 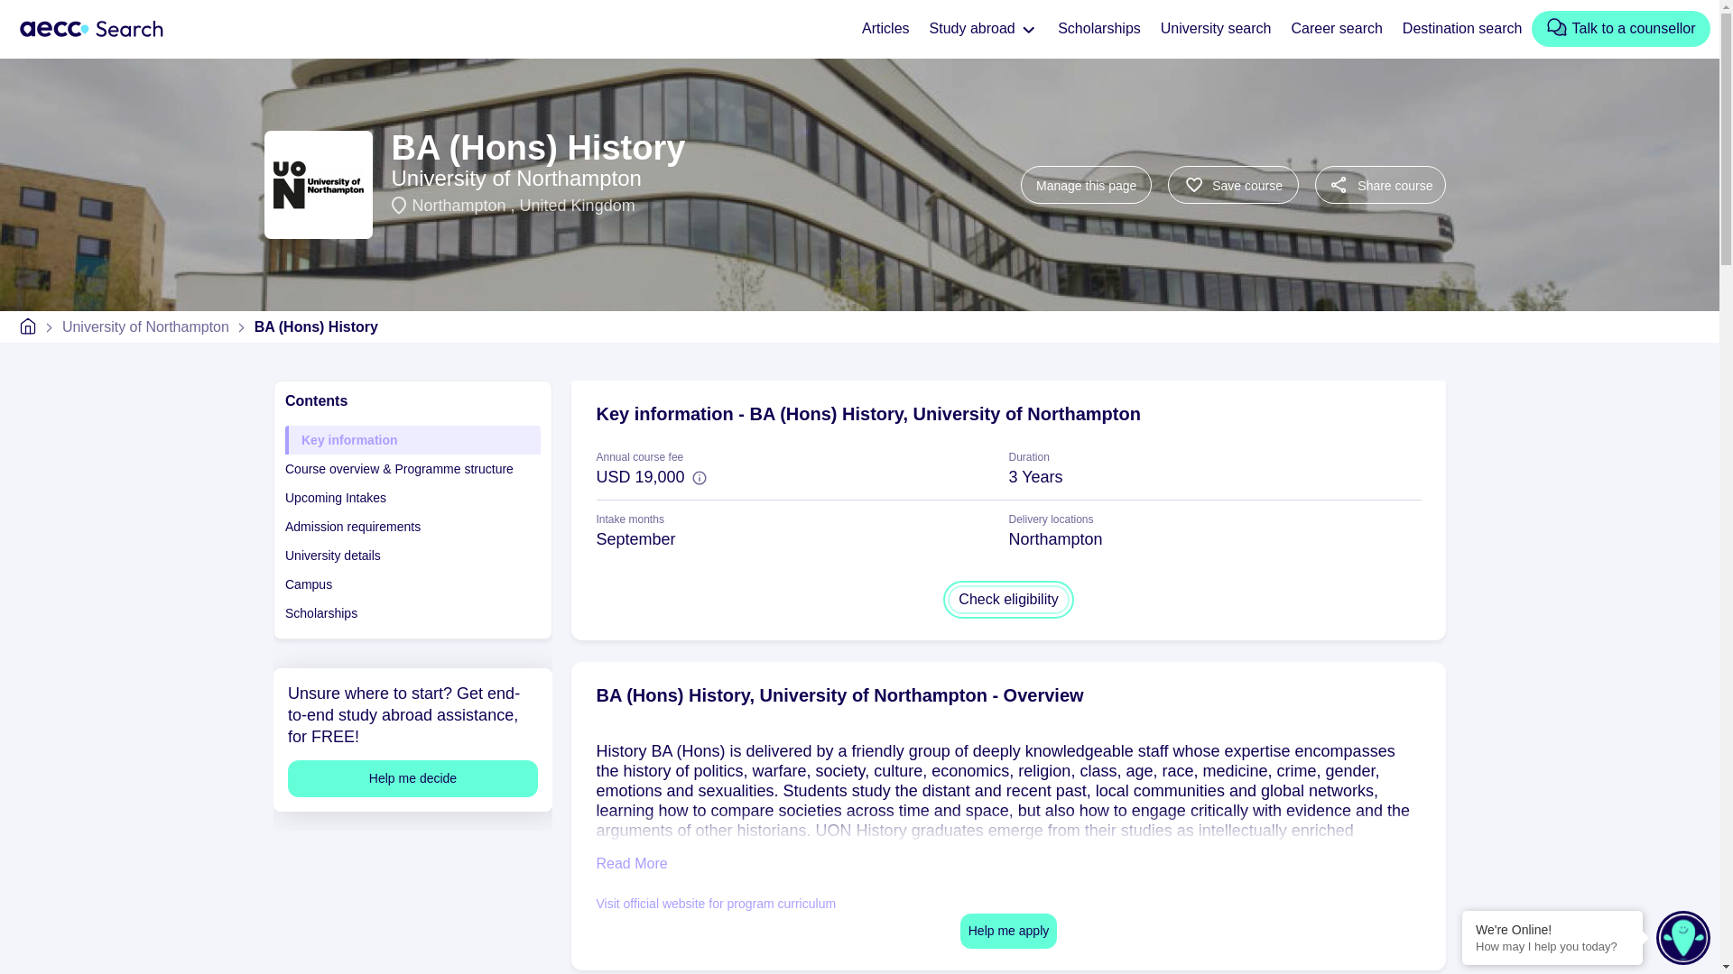 What do you see at coordinates (1336, 29) in the screenshot?
I see `Career search` at bounding box center [1336, 29].